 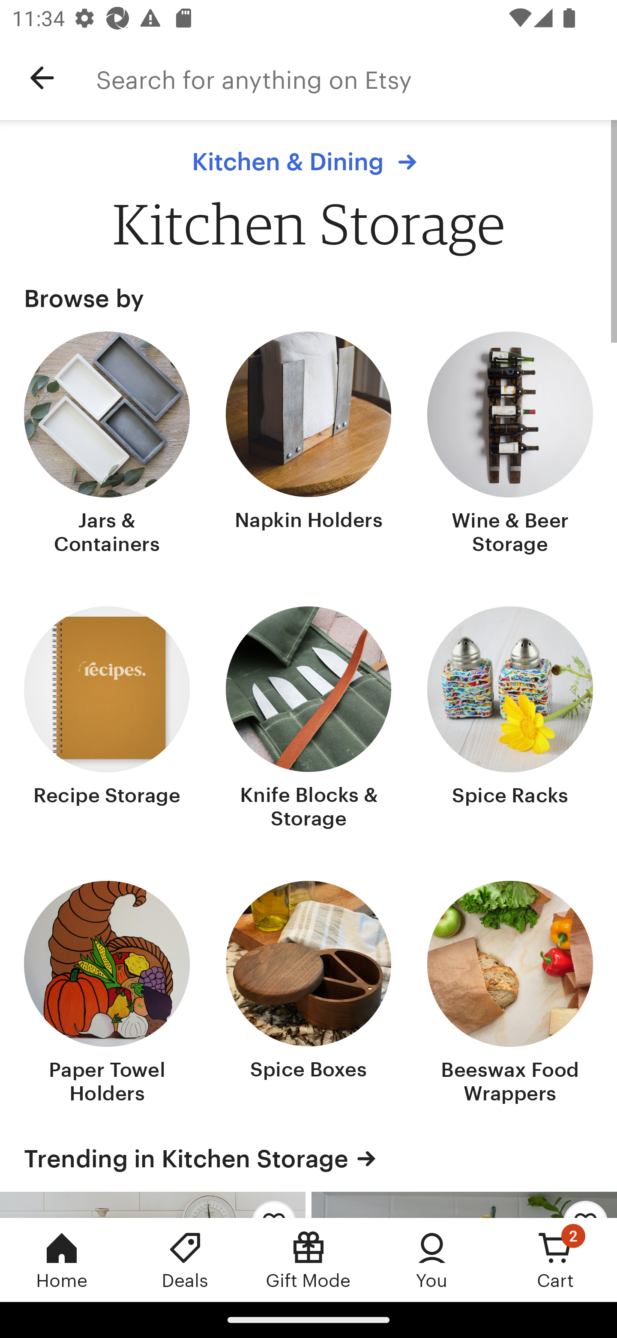 What do you see at coordinates (432, 1260) in the screenshot?
I see `You` at bounding box center [432, 1260].